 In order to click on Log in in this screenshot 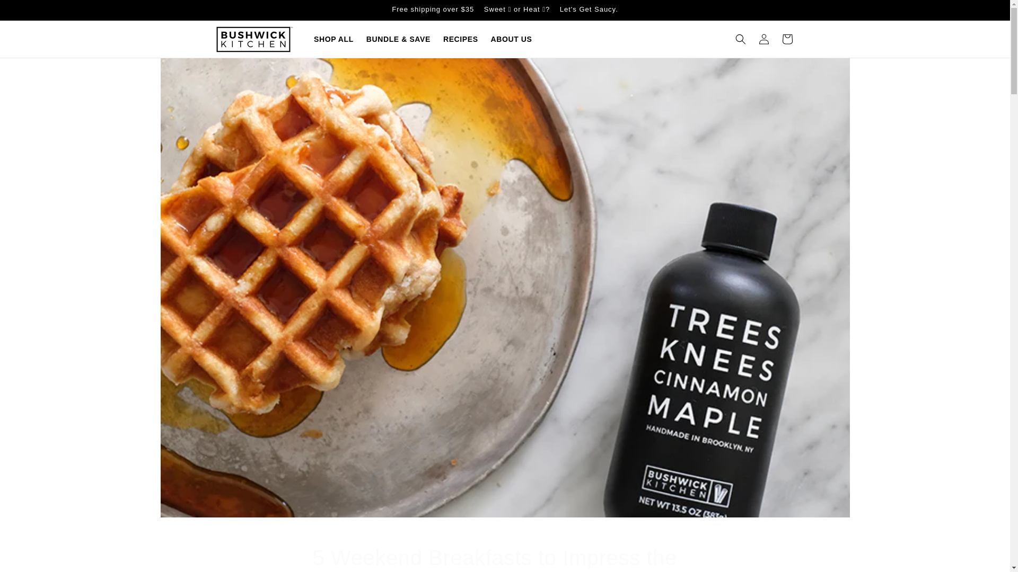, I will do `click(763, 39)`.